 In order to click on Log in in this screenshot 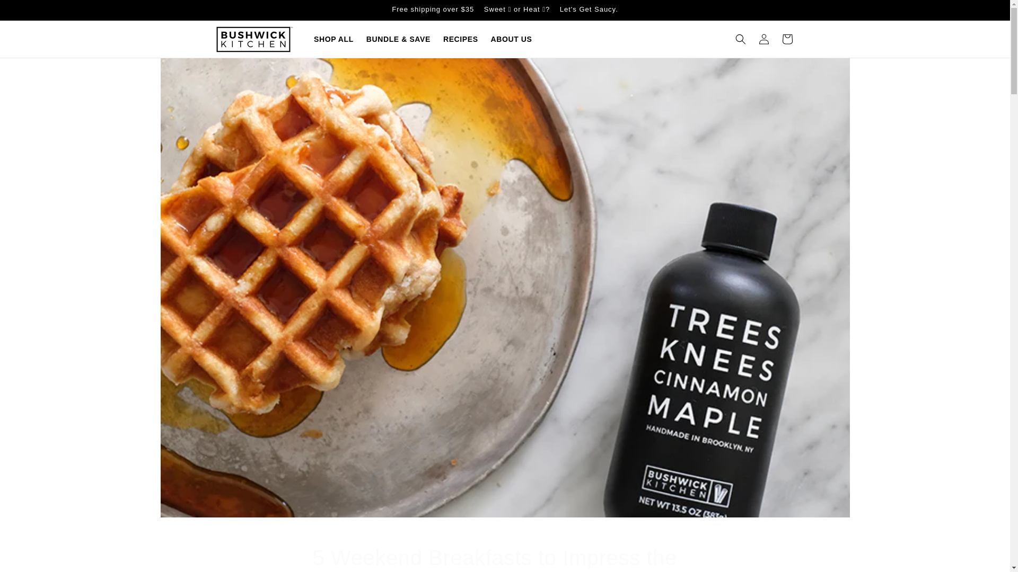, I will do `click(763, 39)`.